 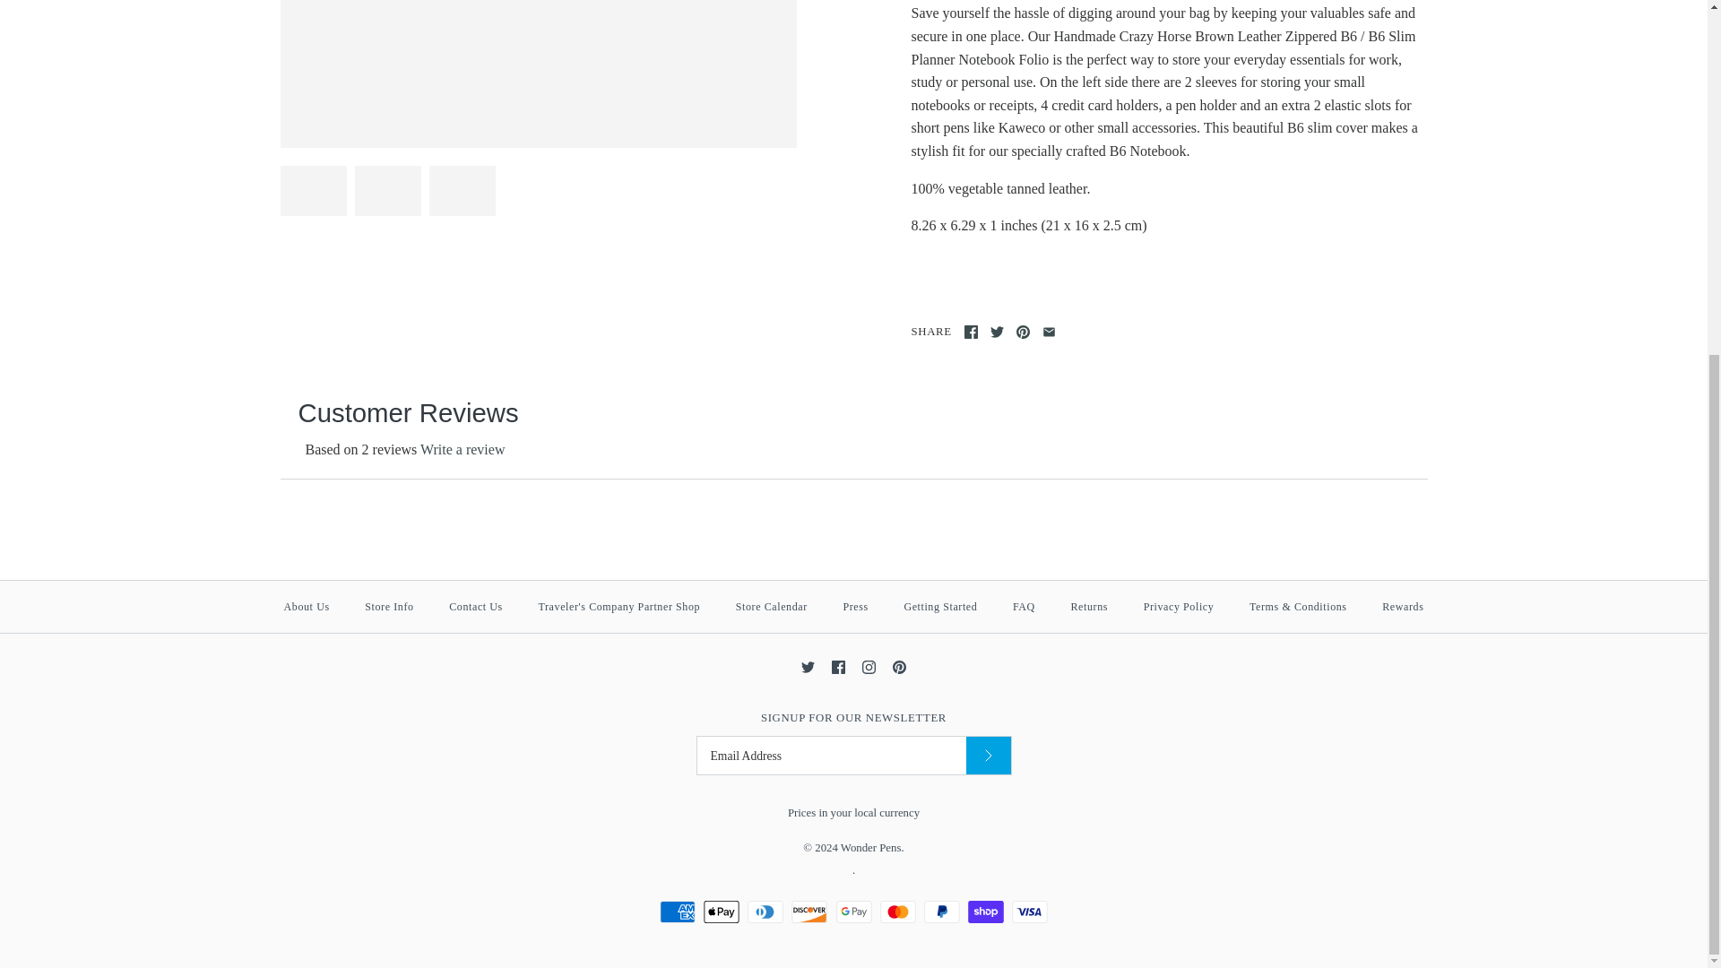 What do you see at coordinates (1049, 332) in the screenshot?
I see `Email` at bounding box center [1049, 332].